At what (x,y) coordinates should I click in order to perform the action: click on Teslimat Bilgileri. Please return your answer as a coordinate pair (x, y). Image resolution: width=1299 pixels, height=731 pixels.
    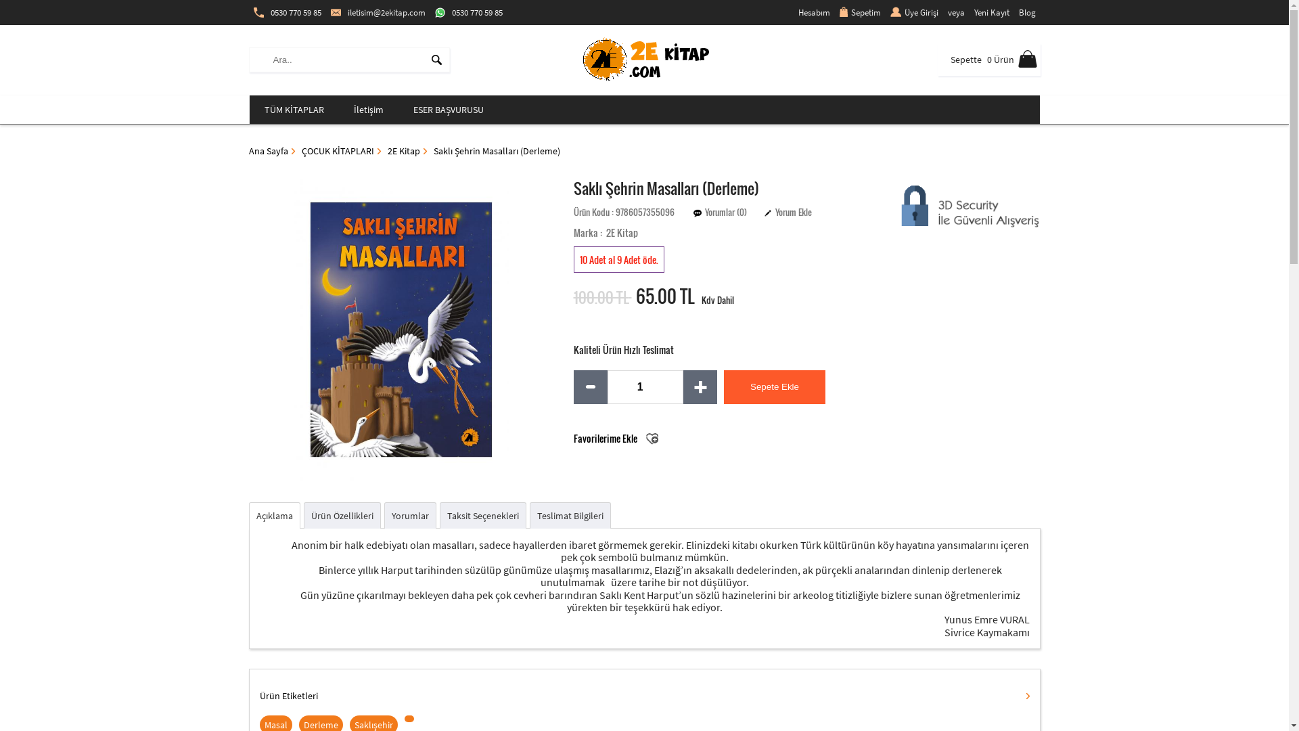
    Looking at the image, I should click on (570, 516).